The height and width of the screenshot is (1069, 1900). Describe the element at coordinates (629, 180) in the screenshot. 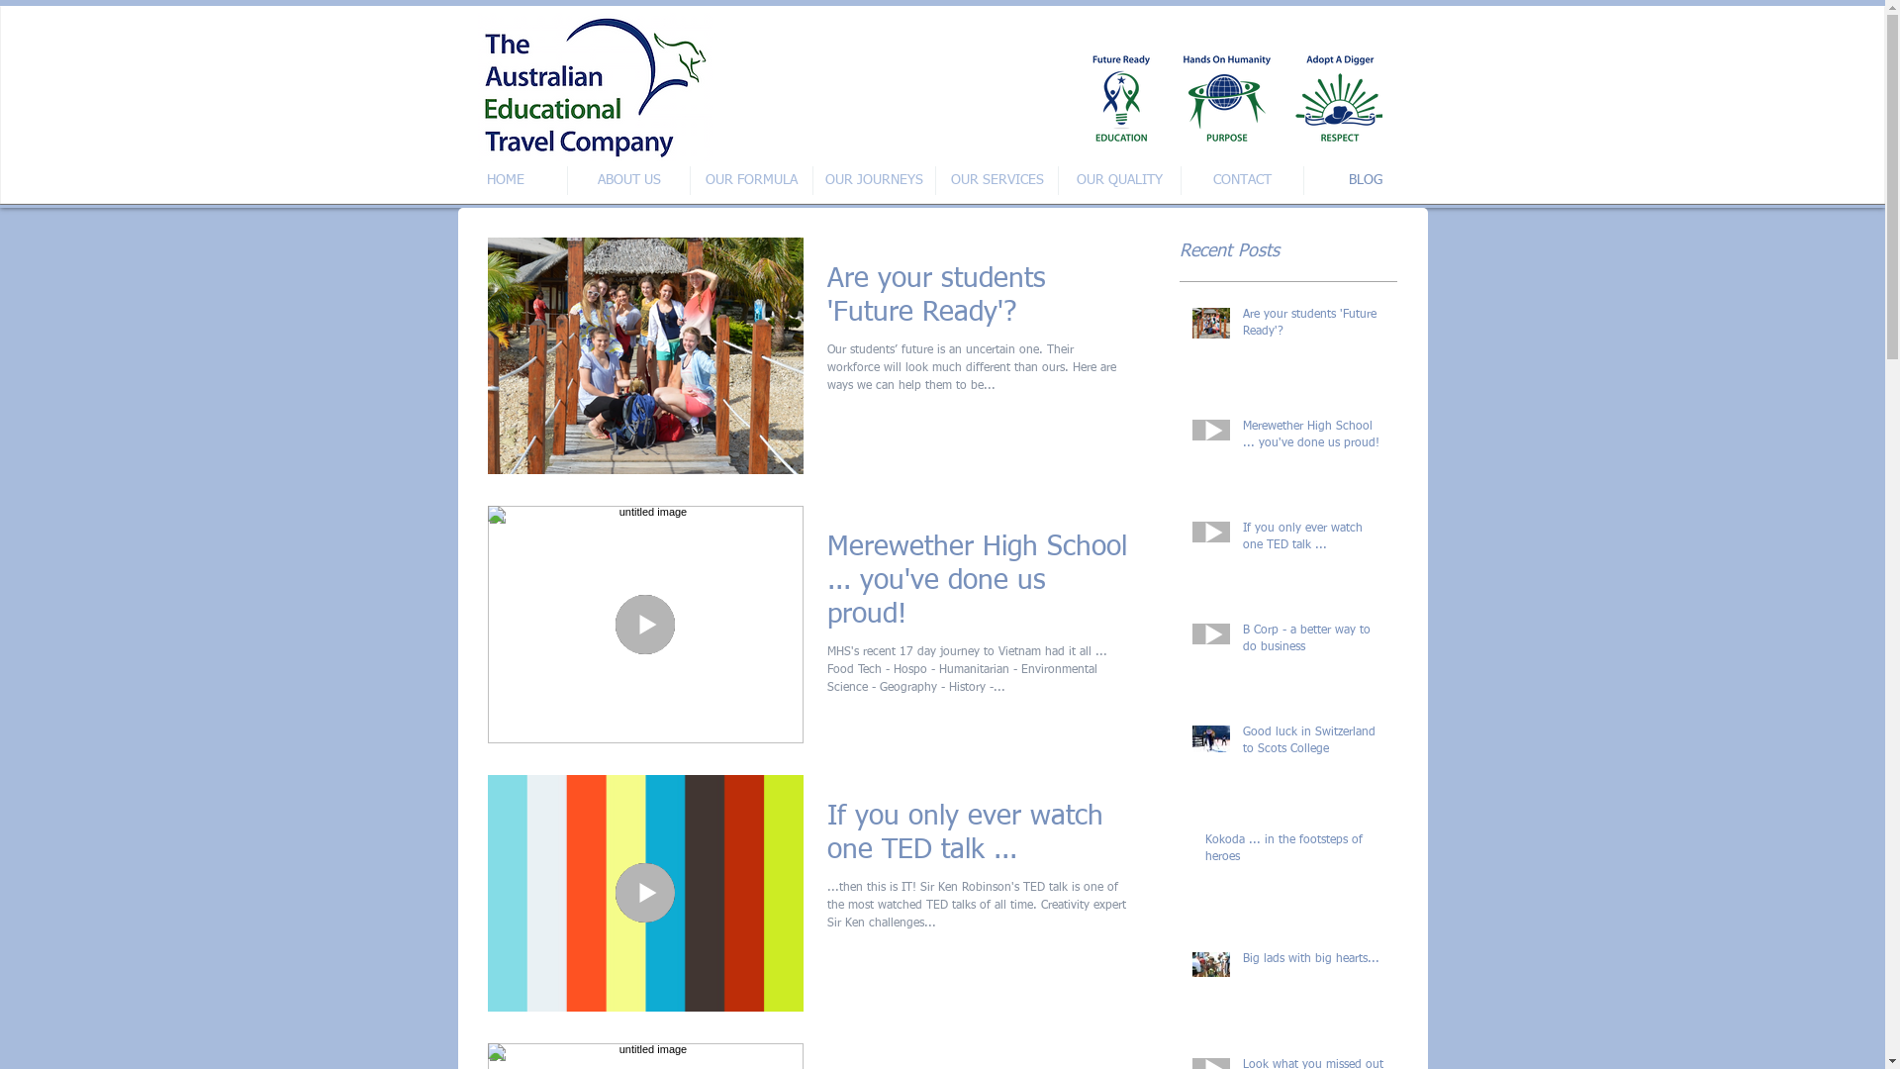

I see `ABOUT US` at that location.